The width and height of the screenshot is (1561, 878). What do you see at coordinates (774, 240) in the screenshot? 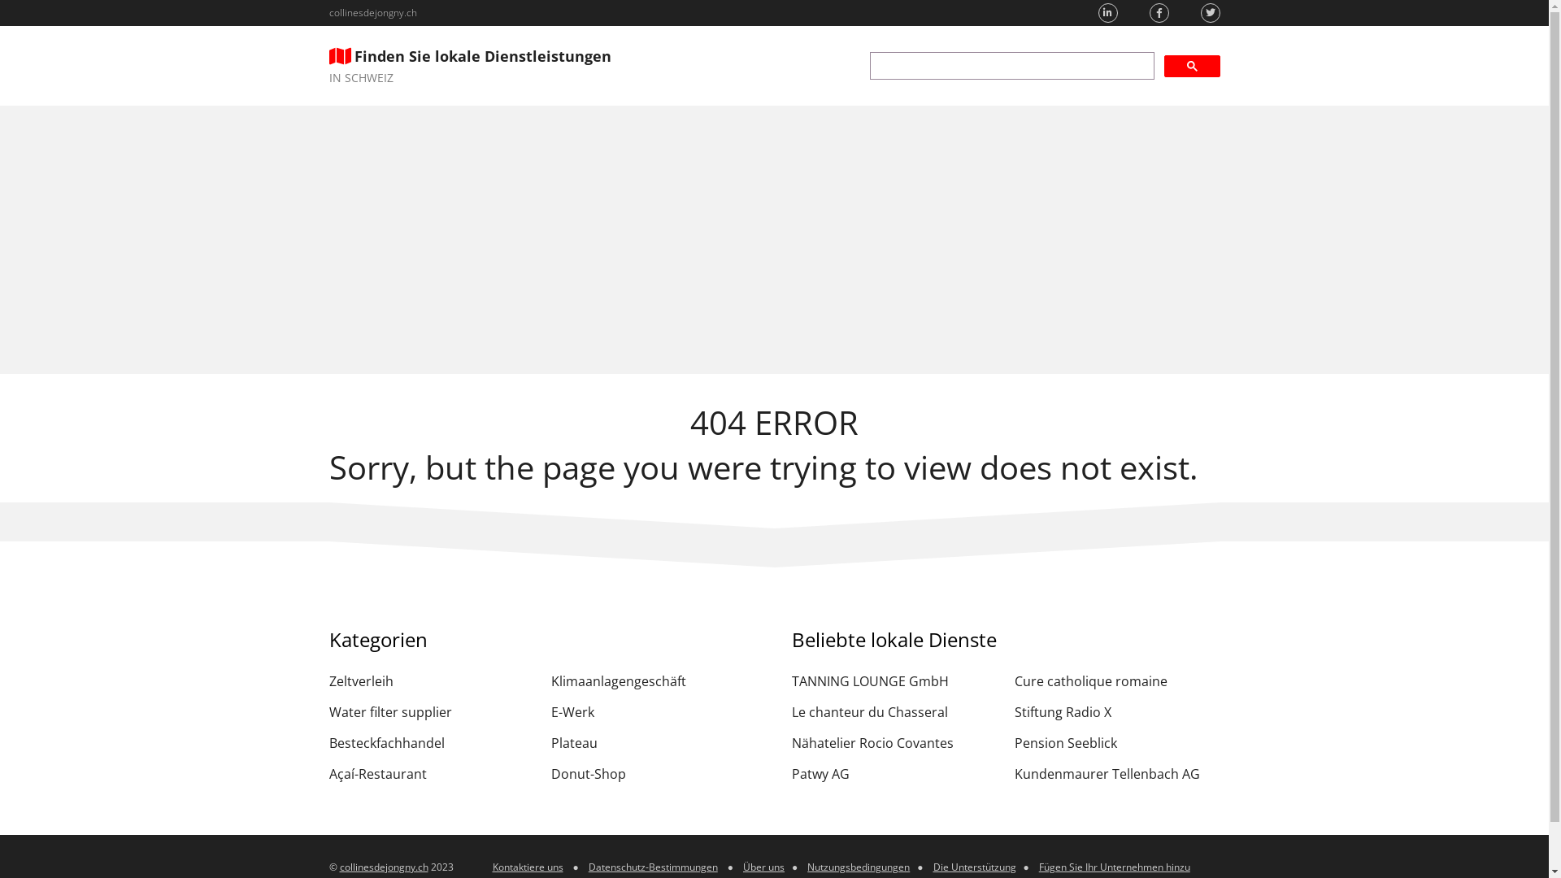
I see `Advertisement` at bounding box center [774, 240].